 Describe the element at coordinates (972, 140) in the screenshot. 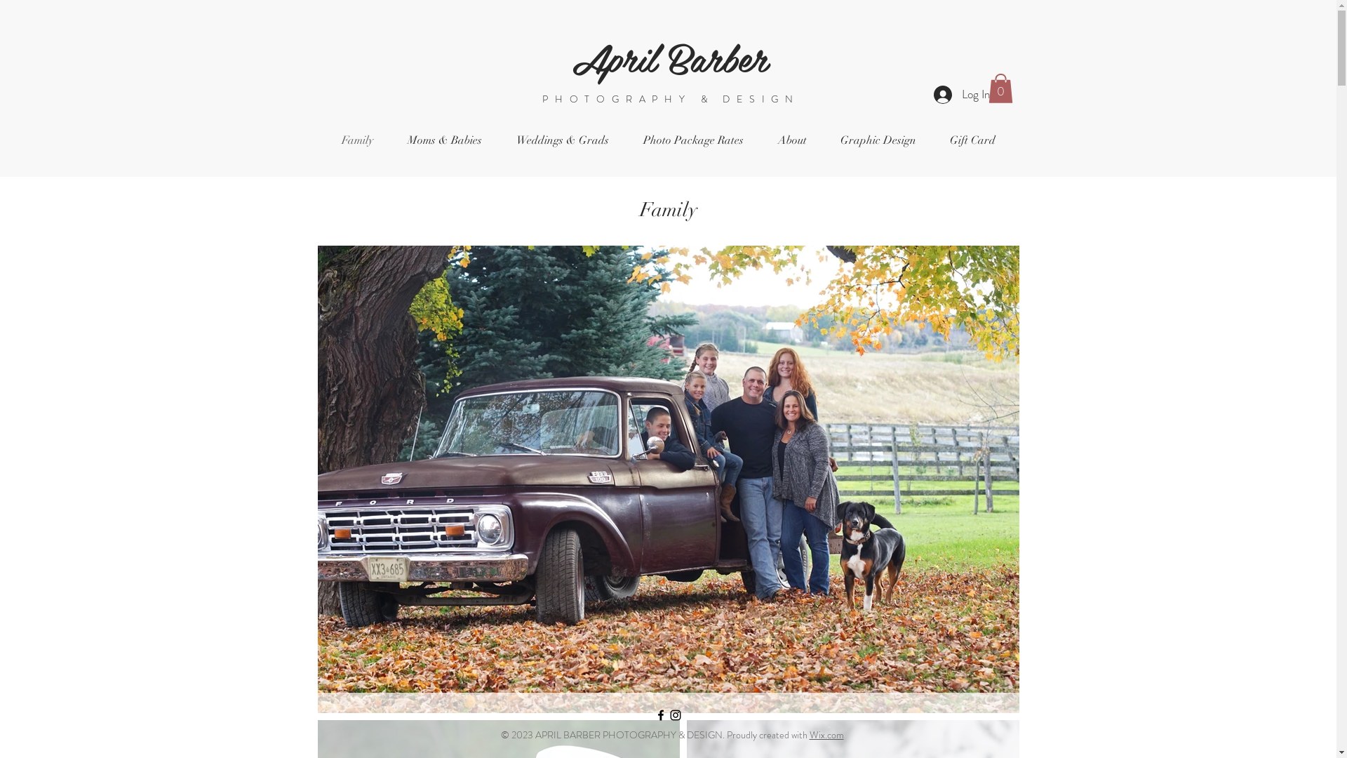

I see `Gift Card` at that location.